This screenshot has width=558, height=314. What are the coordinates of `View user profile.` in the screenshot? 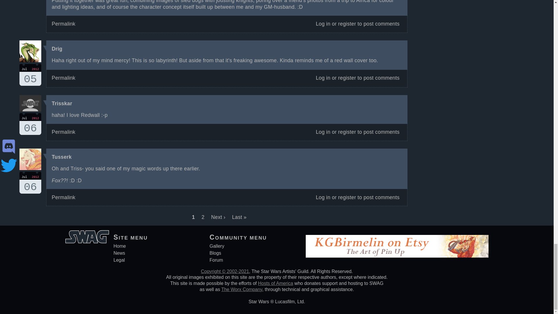 It's located at (62, 104).